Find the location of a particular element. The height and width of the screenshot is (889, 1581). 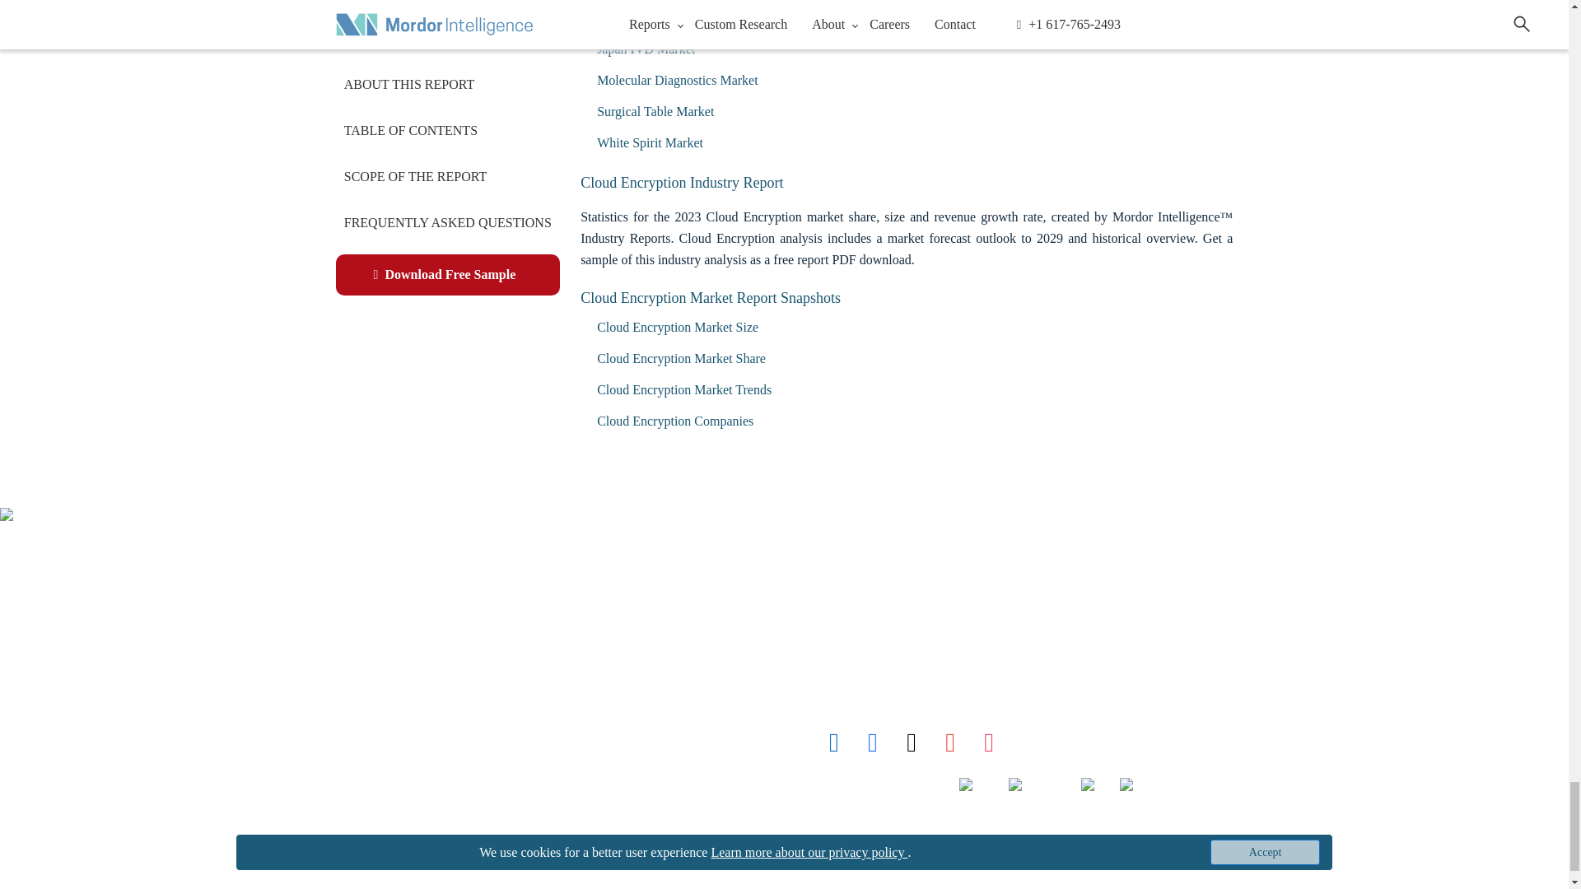

Learn about our privacy policy is located at coordinates (374, 785).